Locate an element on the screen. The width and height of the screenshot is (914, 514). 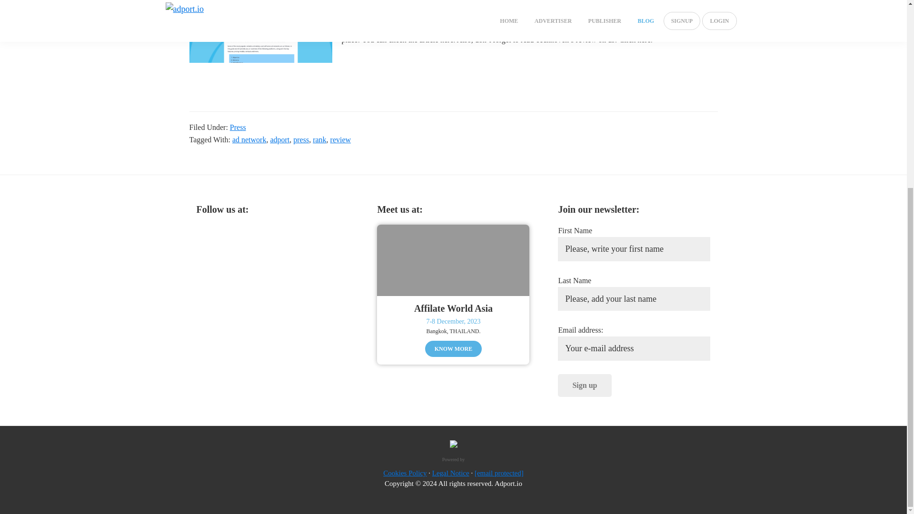
Cookies Policy is located at coordinates (405, 473).